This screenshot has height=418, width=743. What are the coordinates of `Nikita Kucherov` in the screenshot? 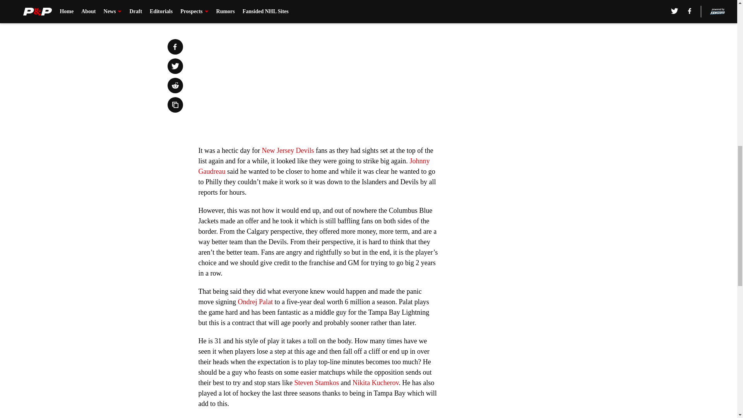 It's located at (375, 382).